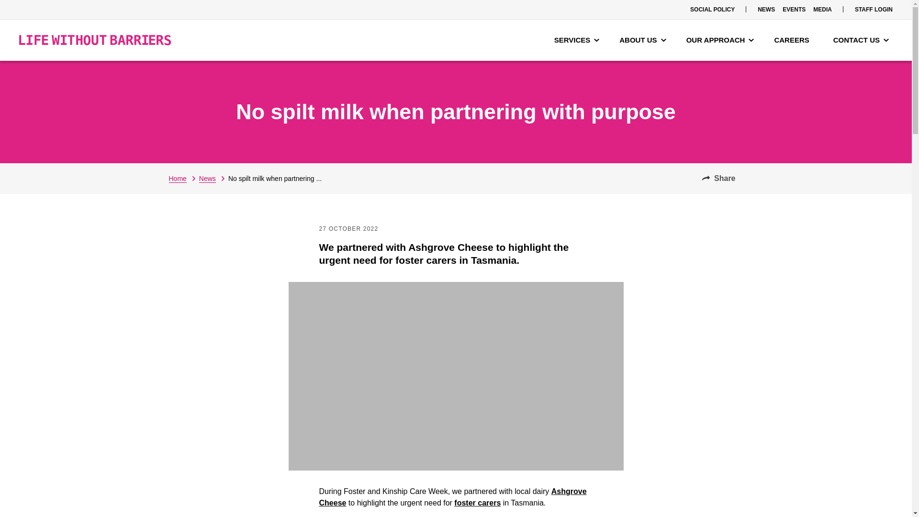 The width and height of the screenshot is (919, 517). What do you see at coordinates (720, 40) in the screenshot?
I see `Our approach` at bounding box center [720, 40].